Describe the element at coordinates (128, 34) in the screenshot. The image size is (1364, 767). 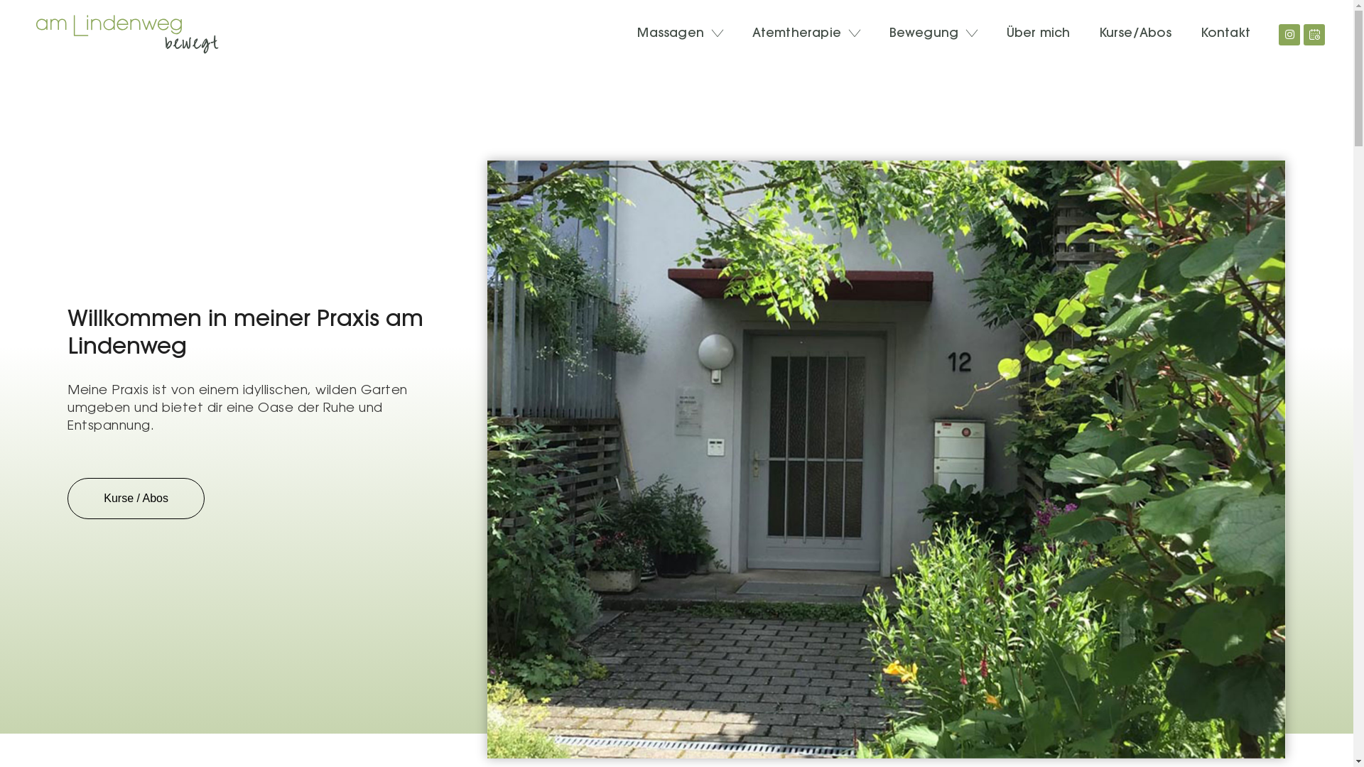
I see `logo-am-lindenweg` at that location.